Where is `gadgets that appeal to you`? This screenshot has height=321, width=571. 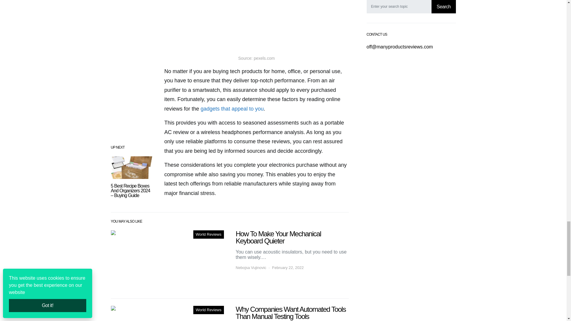
gadgets that appeal to you is located at coordinates (232, 109).